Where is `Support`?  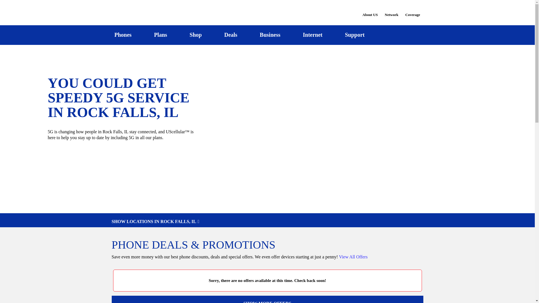 Support is located at coordinates (355, 35).